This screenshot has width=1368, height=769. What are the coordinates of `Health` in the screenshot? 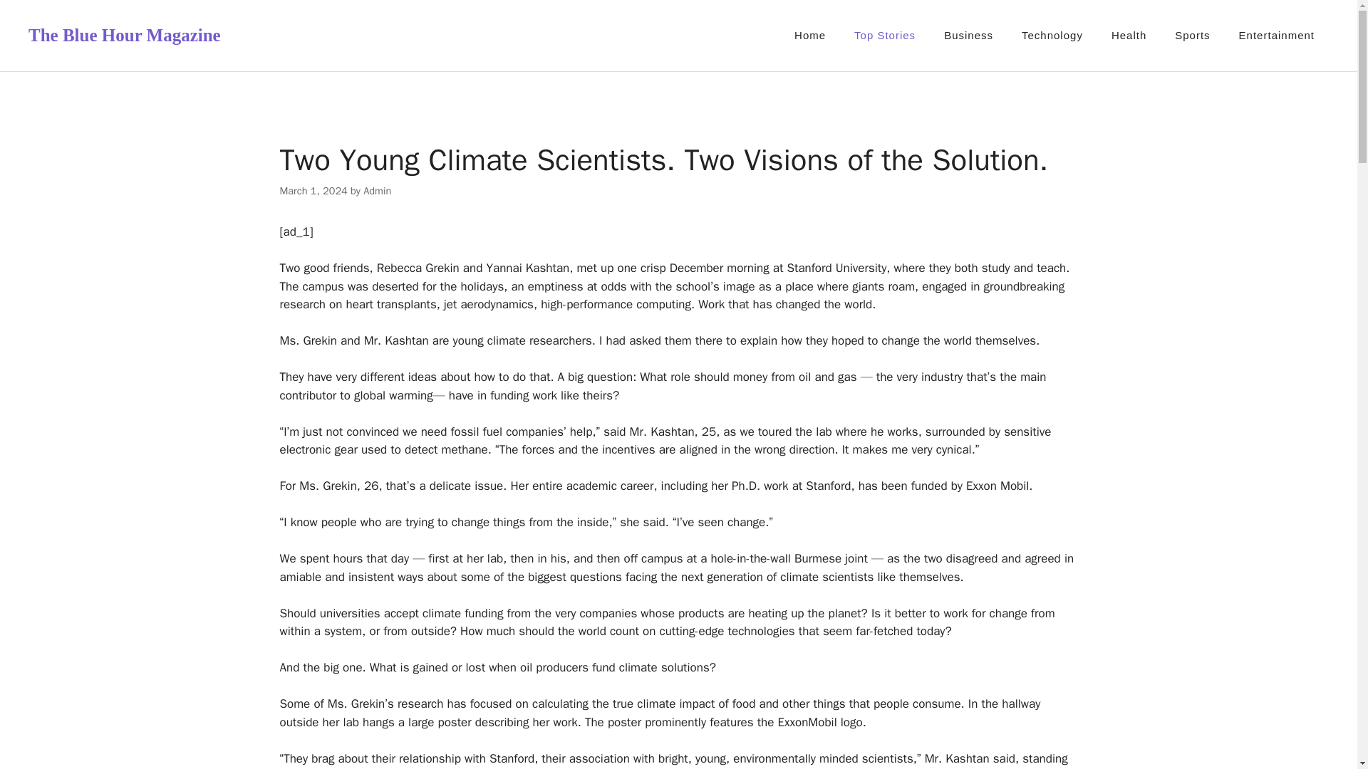 It's located at (1129, 36).